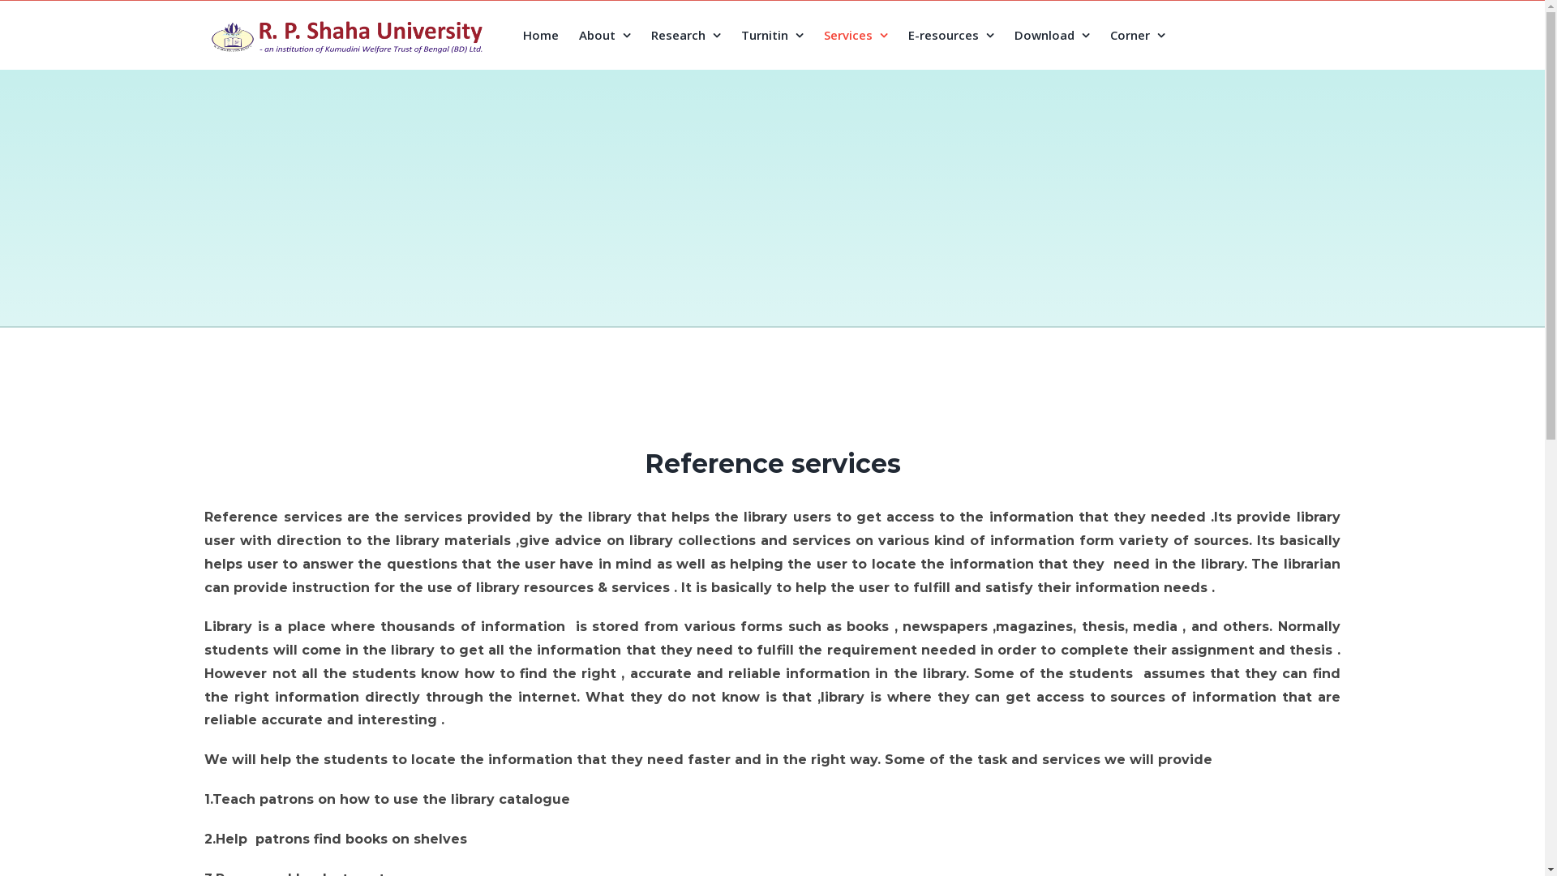 This screenshot has width=1557, height=876. I want to click on Turnitin, so click(772, 35).